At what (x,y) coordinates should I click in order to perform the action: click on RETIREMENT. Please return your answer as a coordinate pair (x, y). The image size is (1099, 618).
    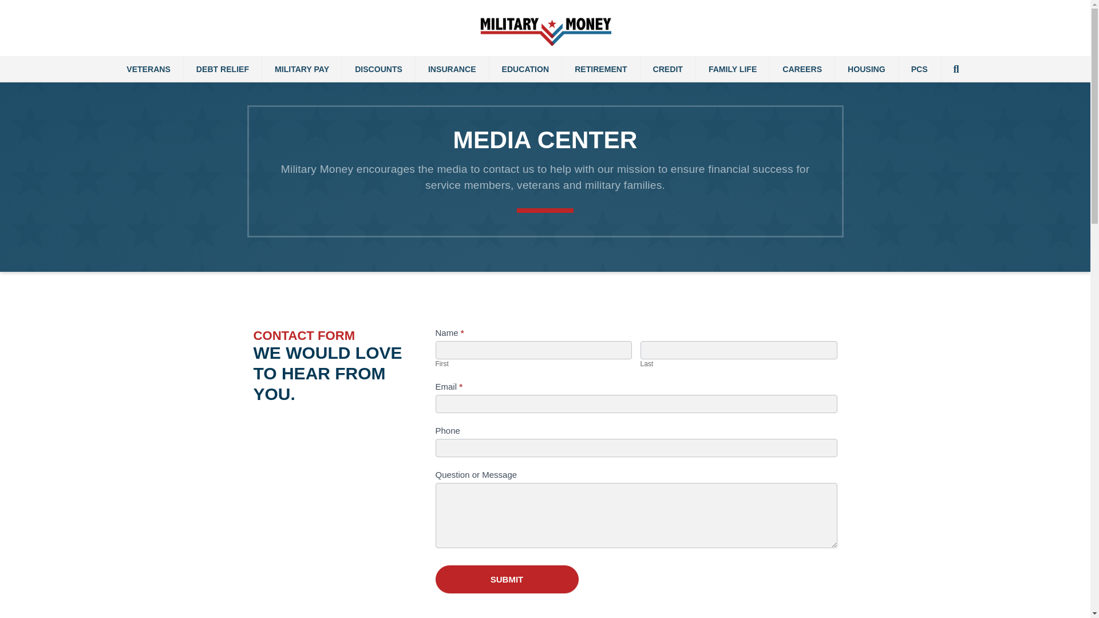
    Looking at the image, I should click on (600, 69).